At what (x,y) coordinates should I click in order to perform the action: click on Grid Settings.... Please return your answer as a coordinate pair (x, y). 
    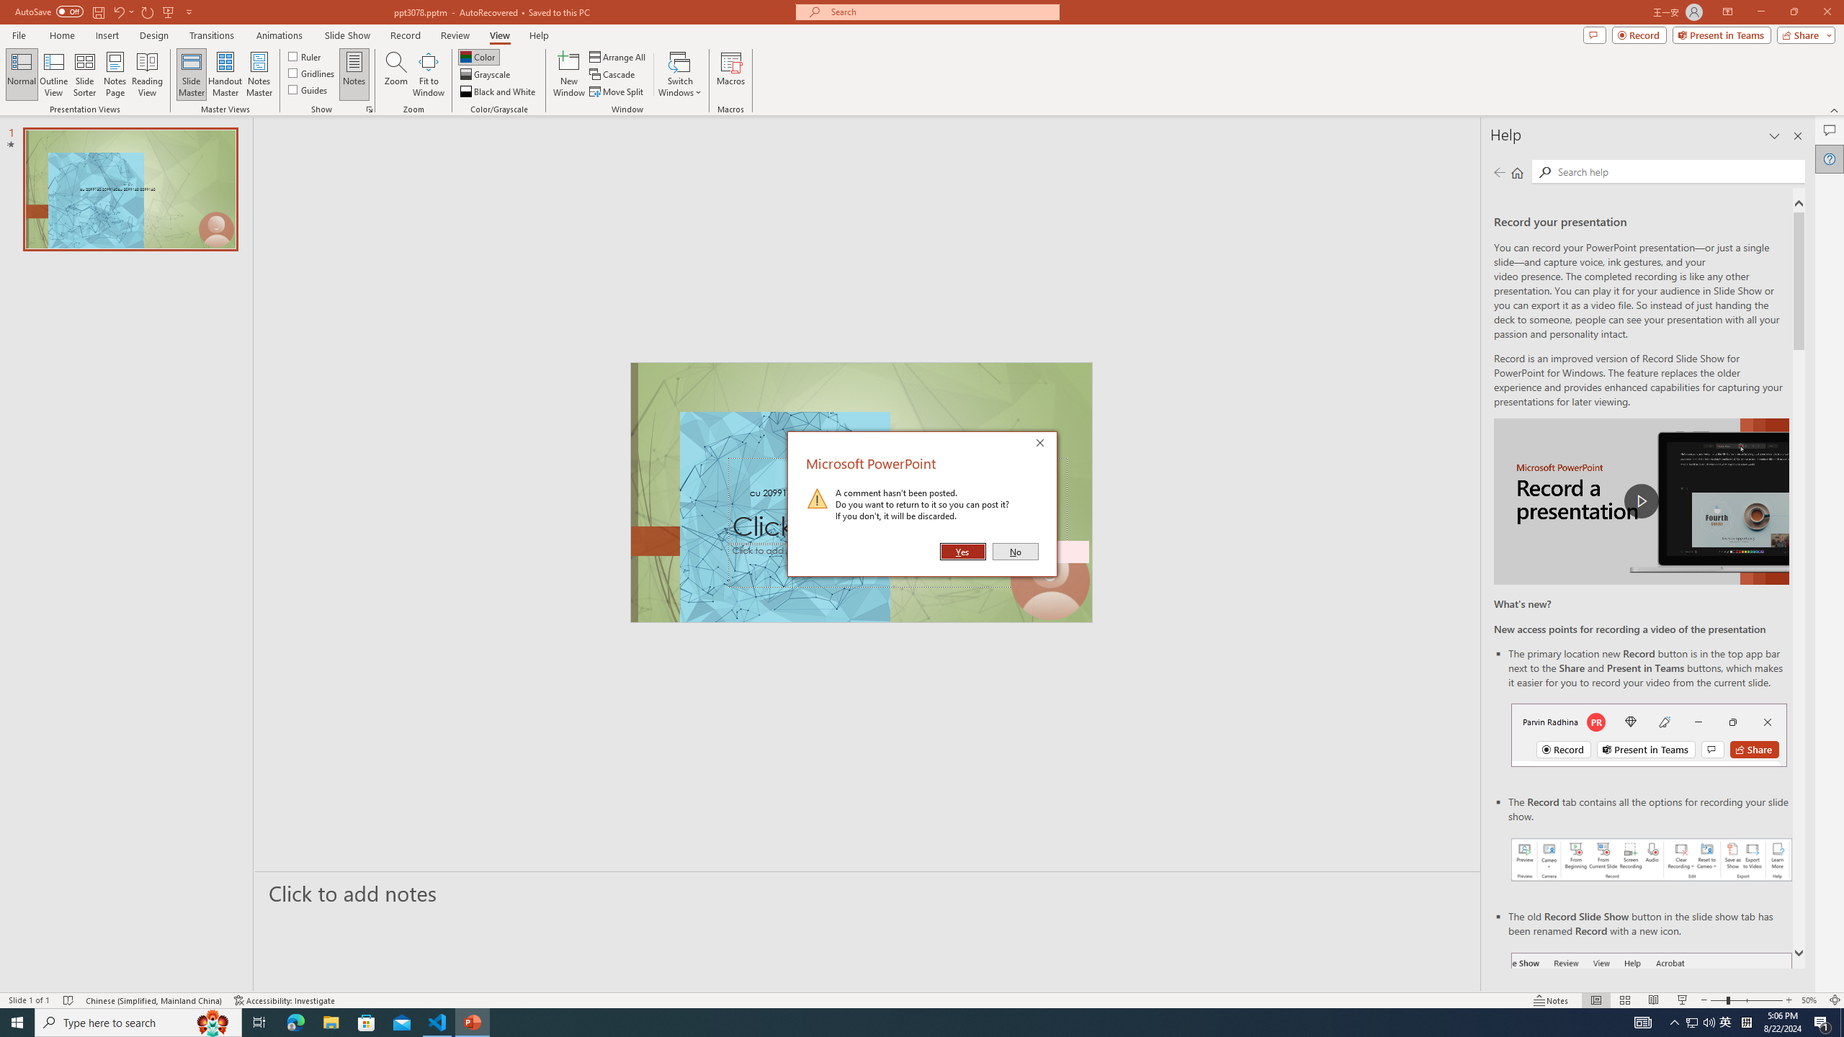
    Looking at the image, I should click on (370, 109).